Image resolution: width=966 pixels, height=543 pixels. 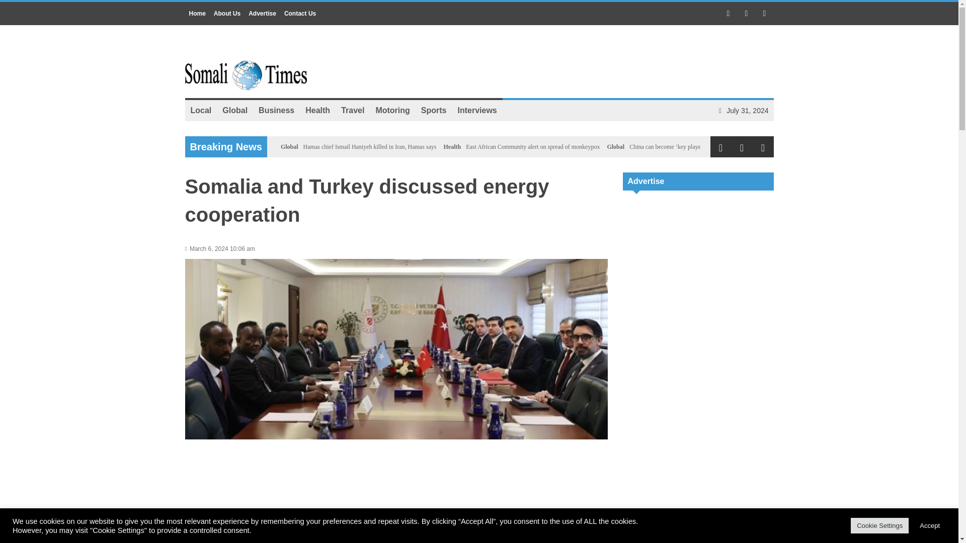 I want to click on Hamas chief Ismail Haniyeh killed in Iran, Hamas says, so click(x=369, y=147).